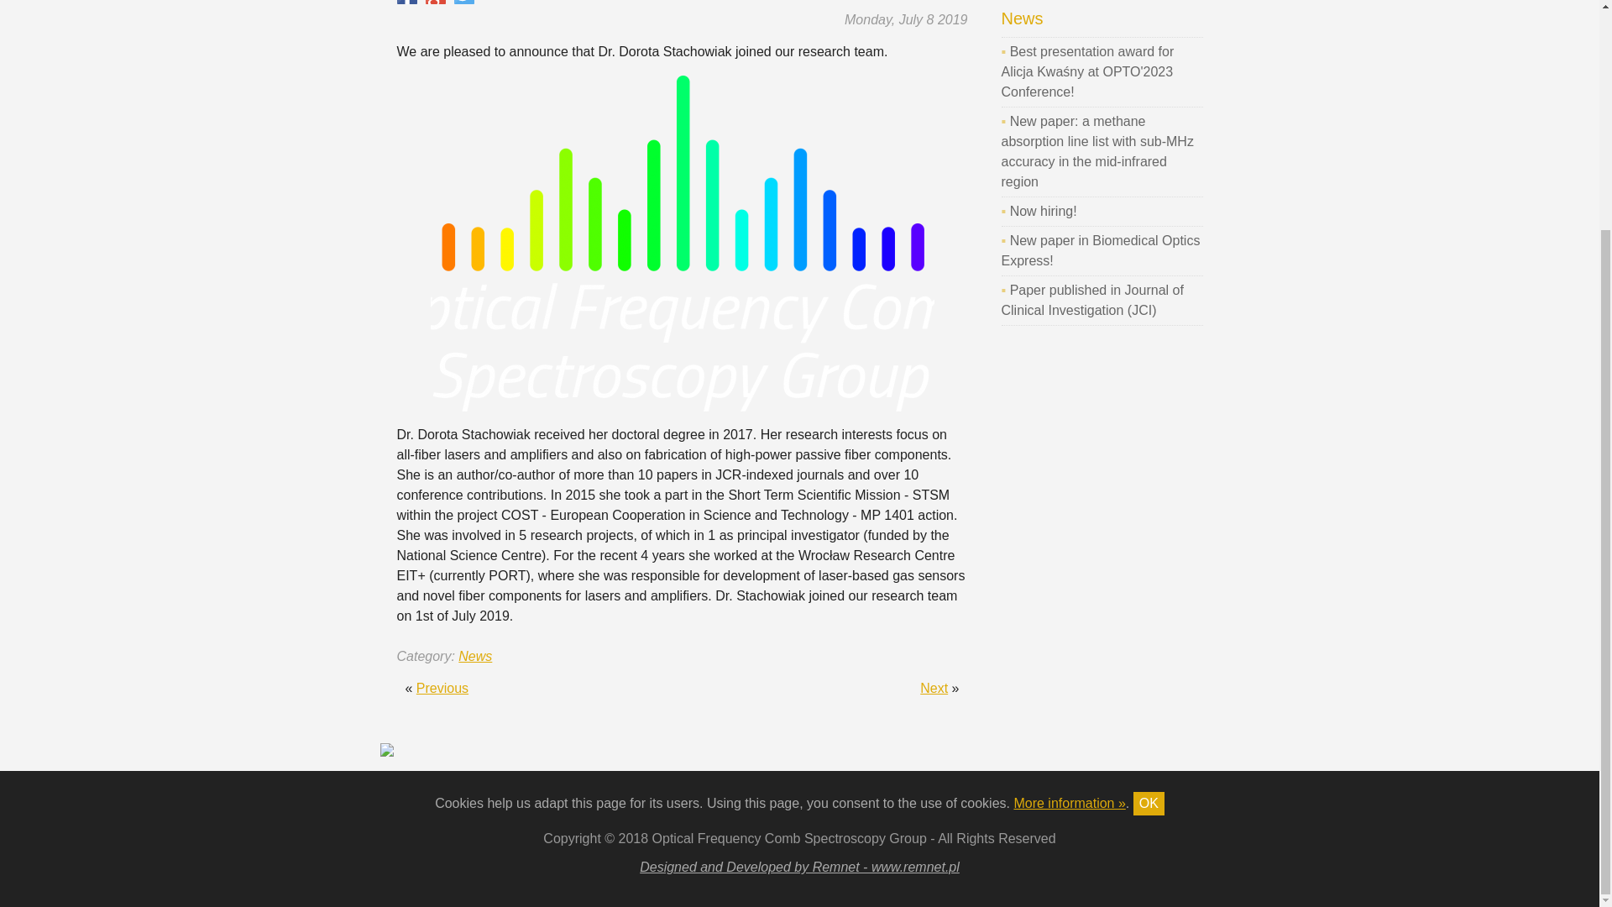 The image size is (1612, 907). Describe the element at coordinates (934, 689) in the screenshot. I see `Next` at that location.